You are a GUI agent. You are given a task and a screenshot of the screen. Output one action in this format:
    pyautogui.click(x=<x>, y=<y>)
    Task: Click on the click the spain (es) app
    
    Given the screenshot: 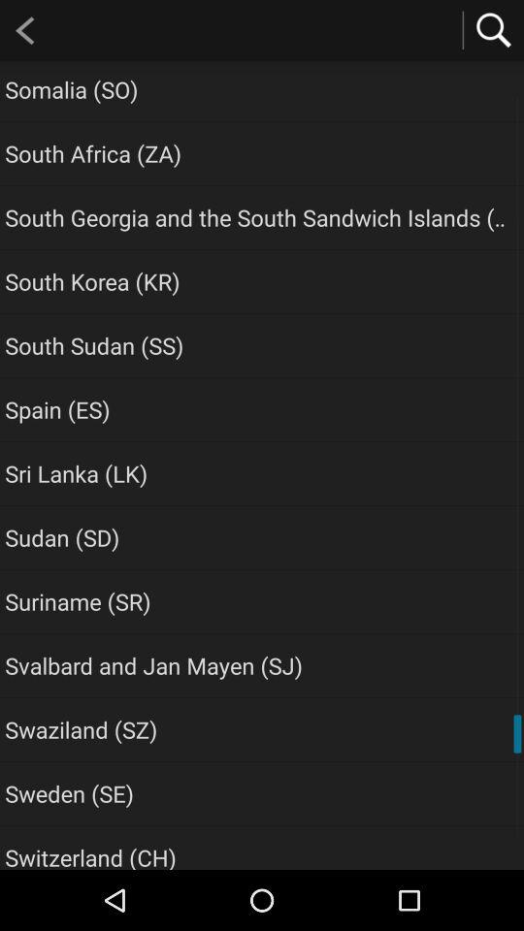 What is the action you would take?
    pyautogui.click(x=57, y=409)
    